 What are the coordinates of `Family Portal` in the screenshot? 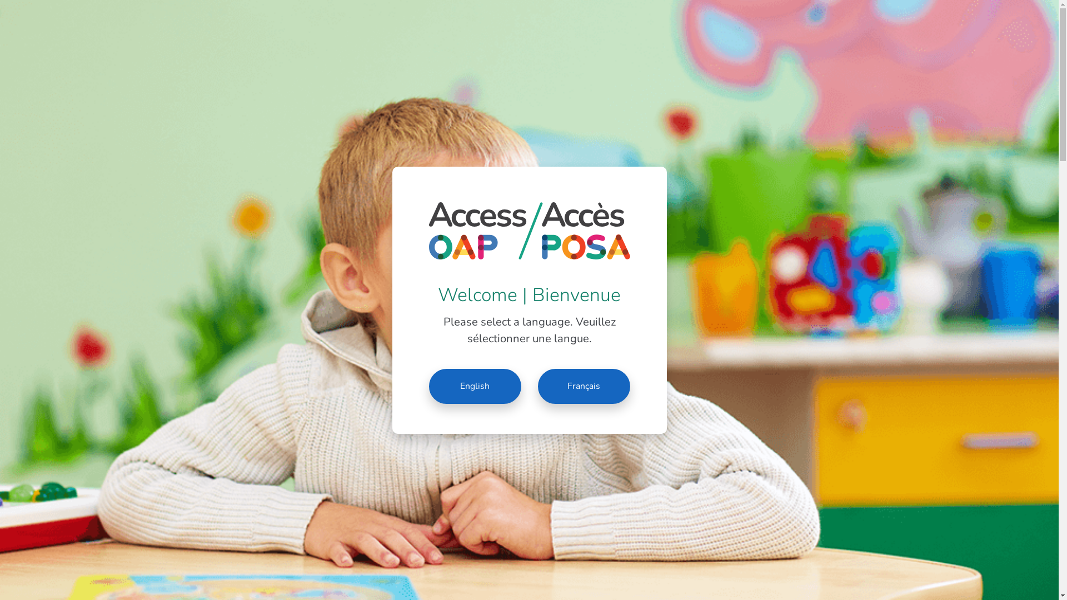 It's located at (873, 16).